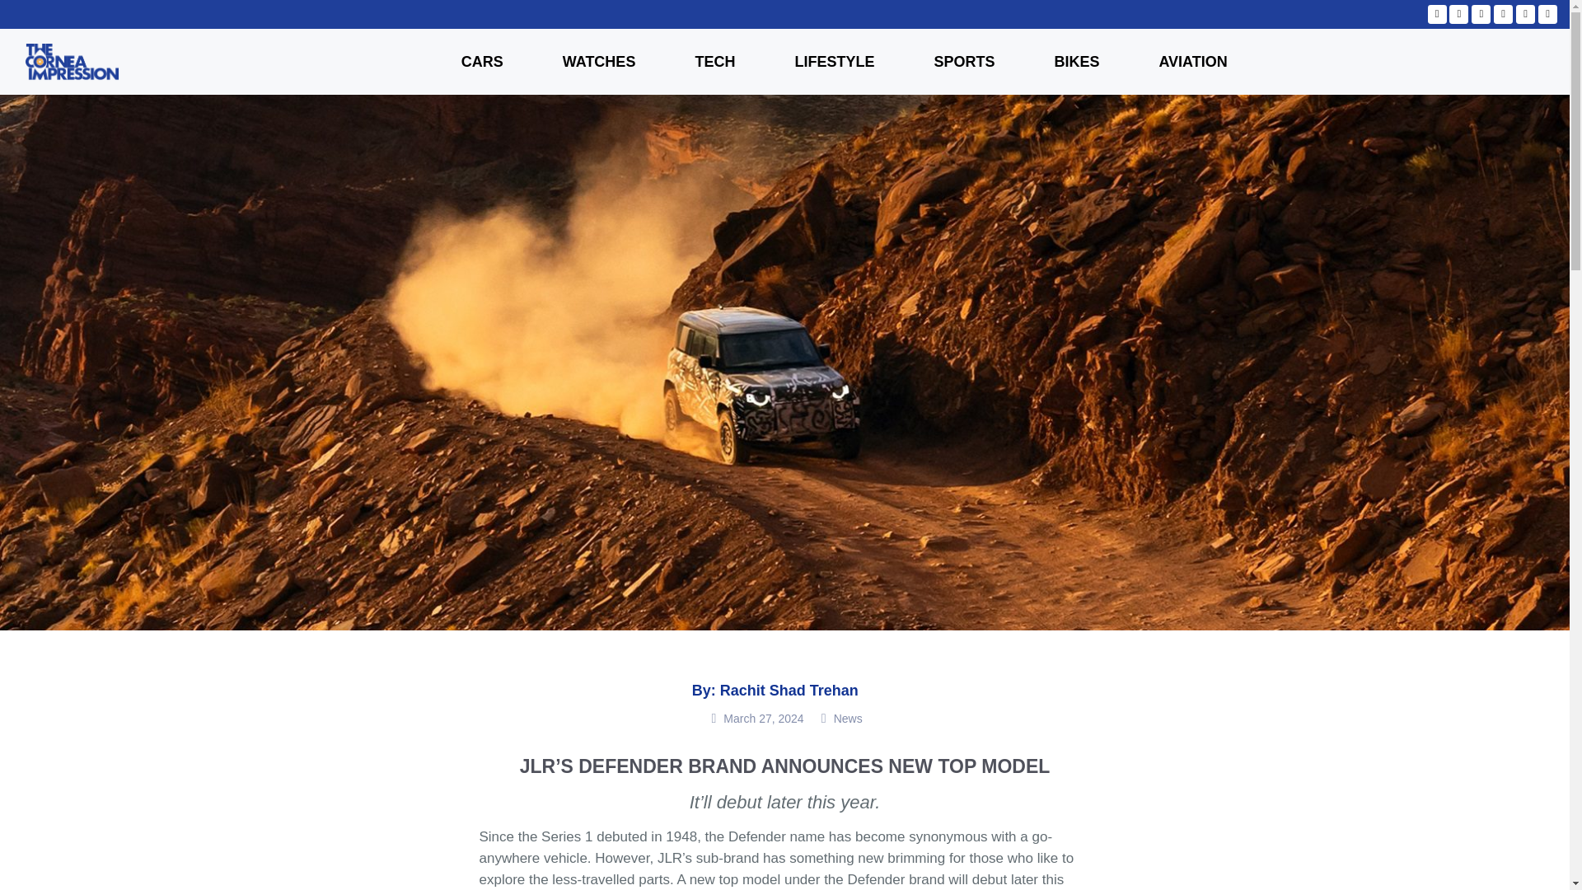 This screenshot has height=890, width=1582. What do you see at coordinates (1547, 15) in the screenshot?
I see `Email` at bounding box center [1547, 15].